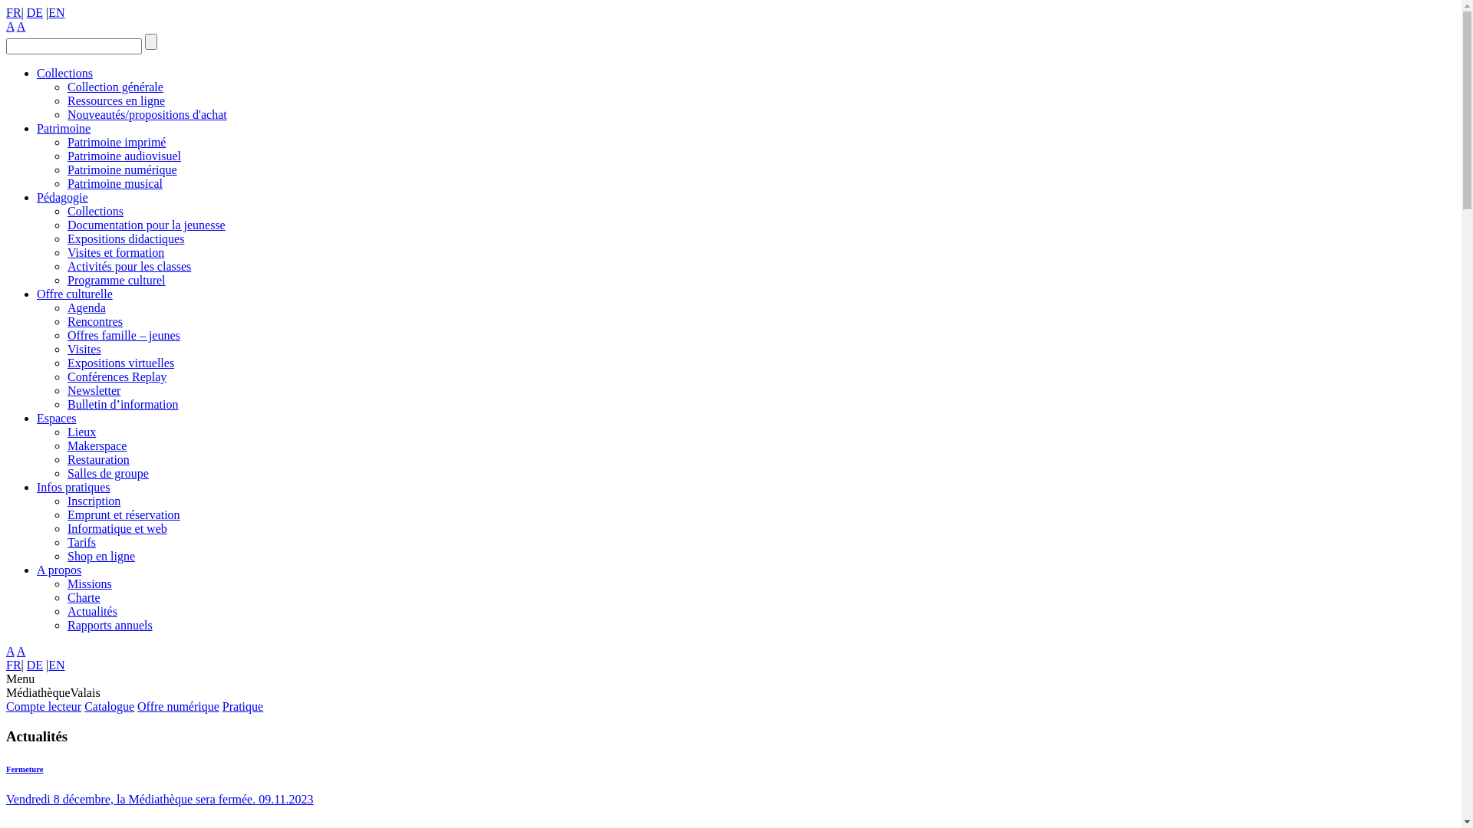 The image size is (1473, 828). I want to click on Patrimoine, so click(64, 129).